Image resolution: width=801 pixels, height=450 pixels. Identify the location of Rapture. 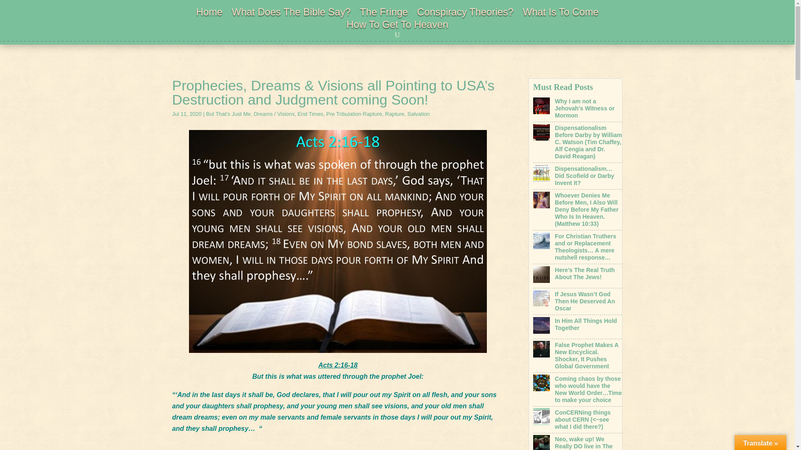
(395, 113).